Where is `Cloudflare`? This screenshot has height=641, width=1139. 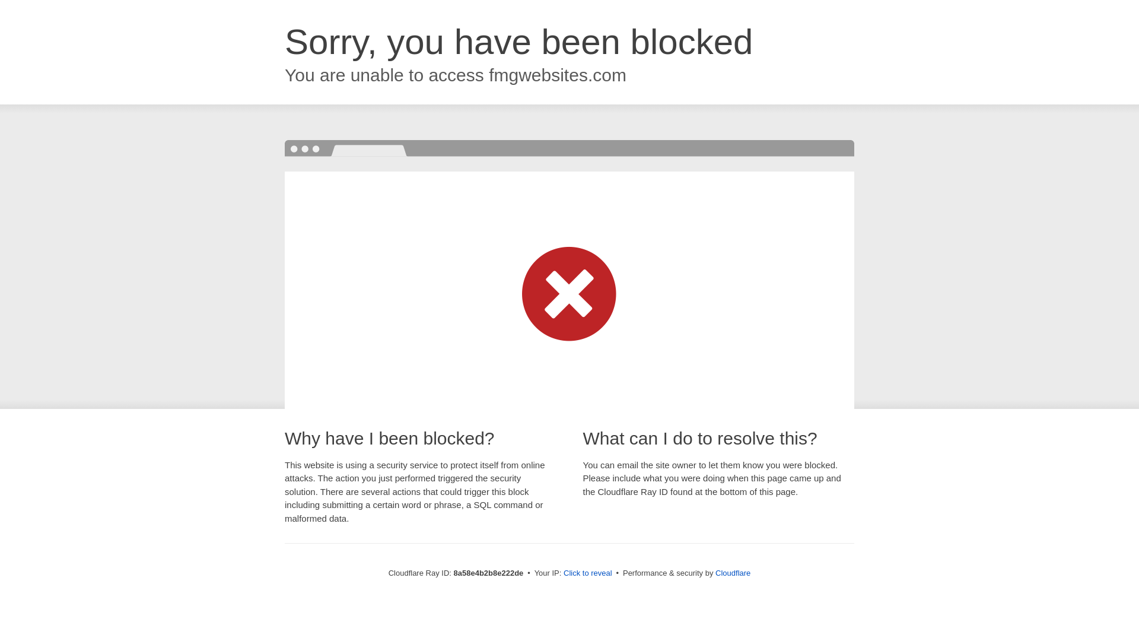
Cloudflare is located at coordinates (733, 573).